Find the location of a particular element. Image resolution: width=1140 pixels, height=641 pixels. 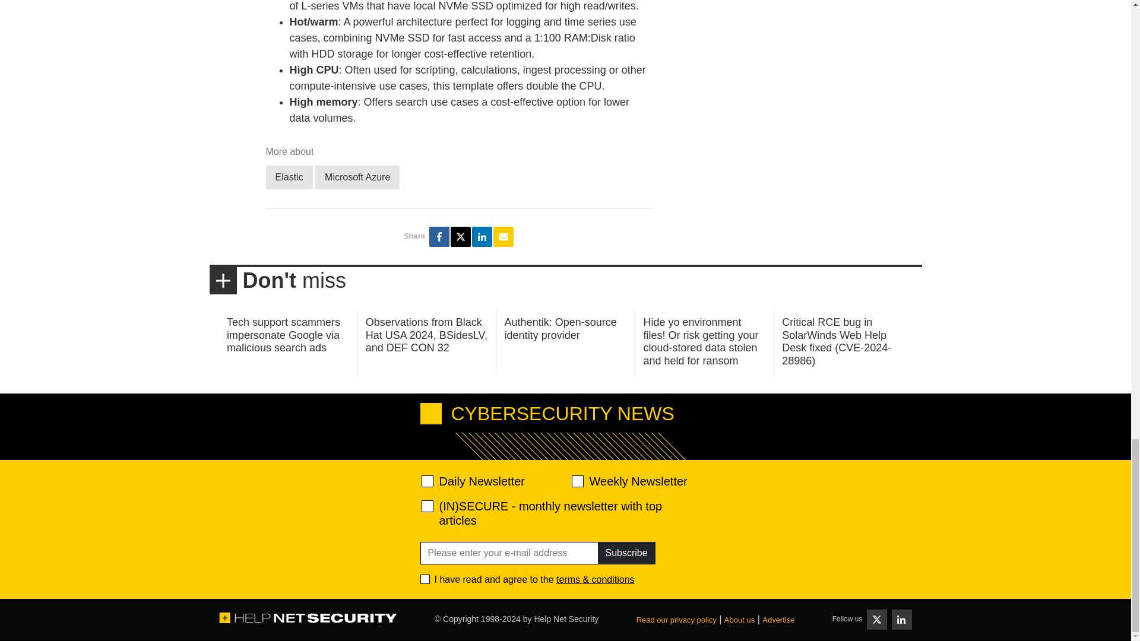

520ac2f639 is located at coordinates (427, 481).